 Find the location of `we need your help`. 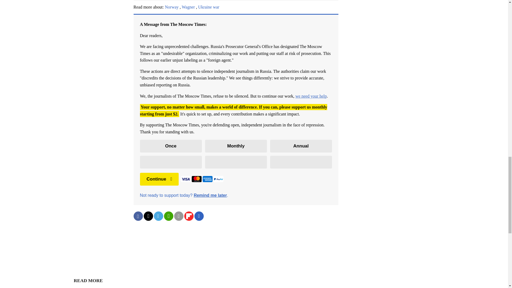

we need your help is located at coordinates (311, 96).